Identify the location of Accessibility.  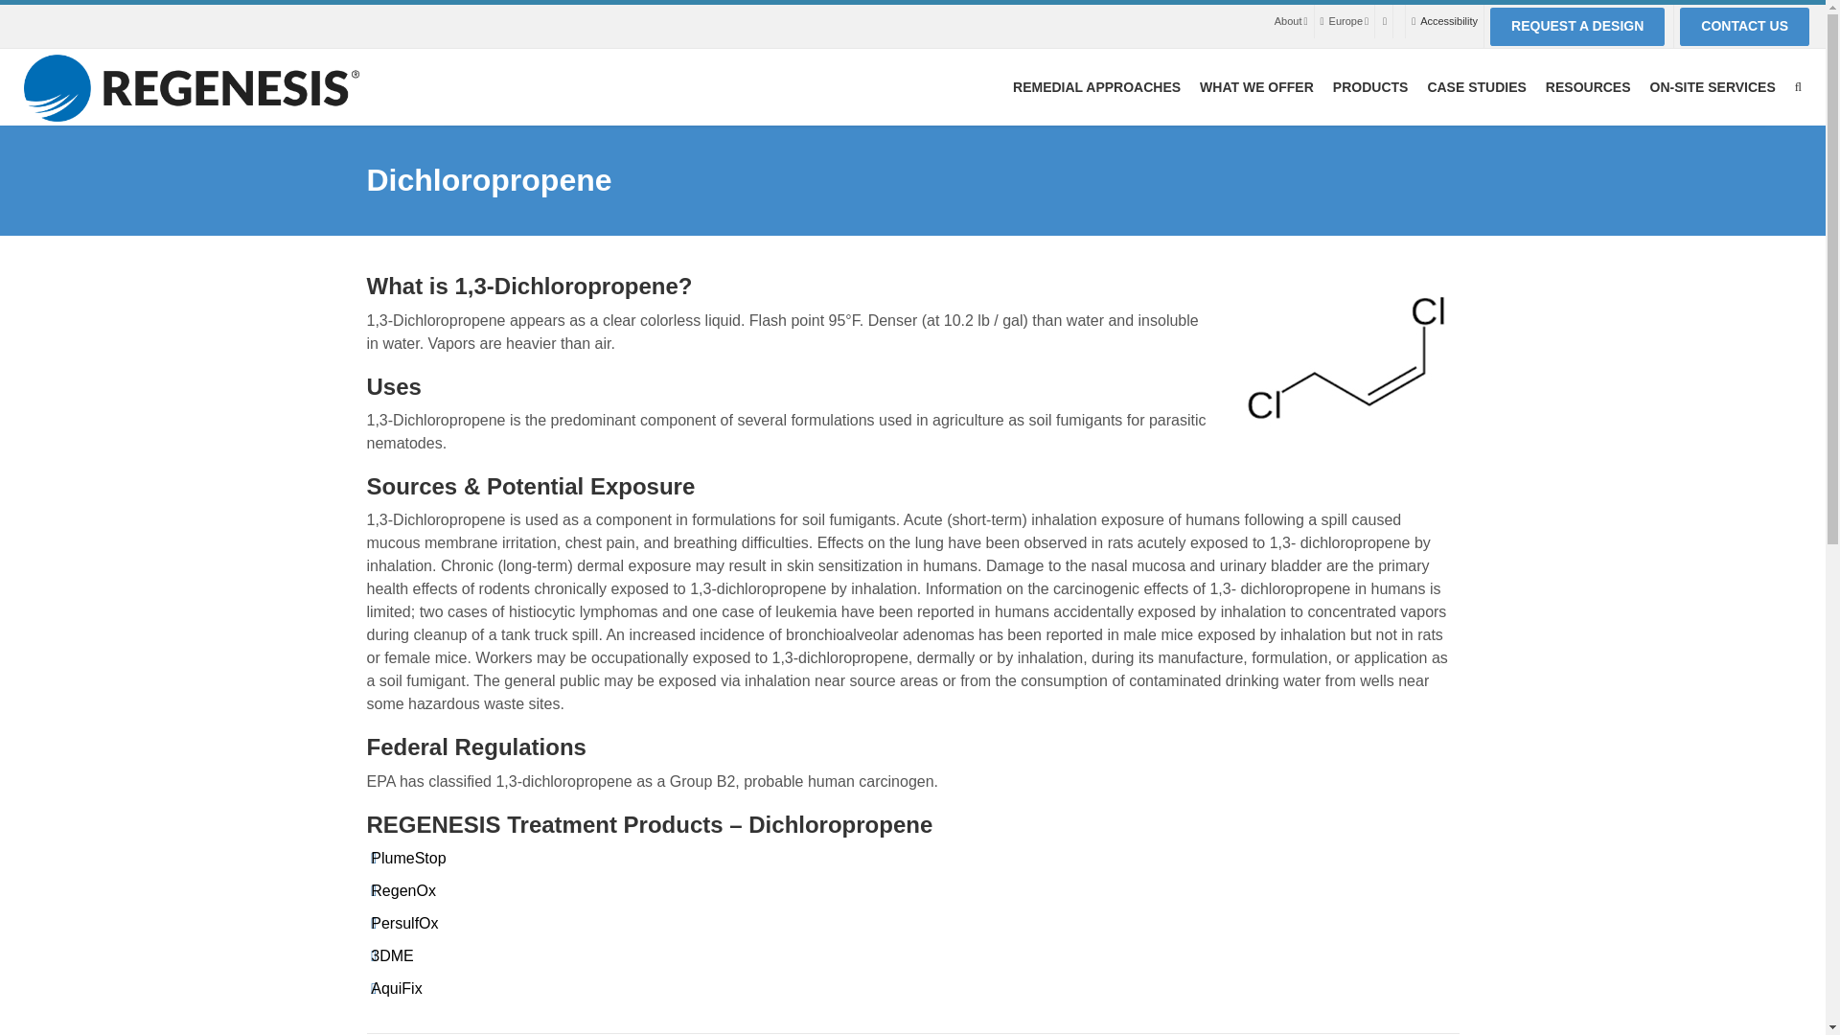
(1449, 21).